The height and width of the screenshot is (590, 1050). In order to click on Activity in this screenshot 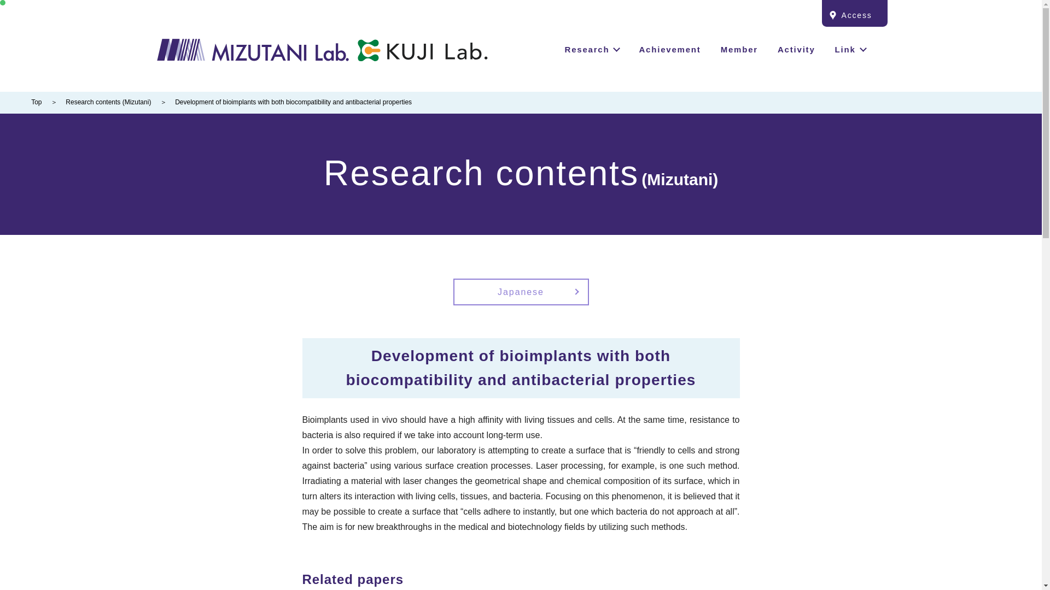, I will do `click(796, 49)`.